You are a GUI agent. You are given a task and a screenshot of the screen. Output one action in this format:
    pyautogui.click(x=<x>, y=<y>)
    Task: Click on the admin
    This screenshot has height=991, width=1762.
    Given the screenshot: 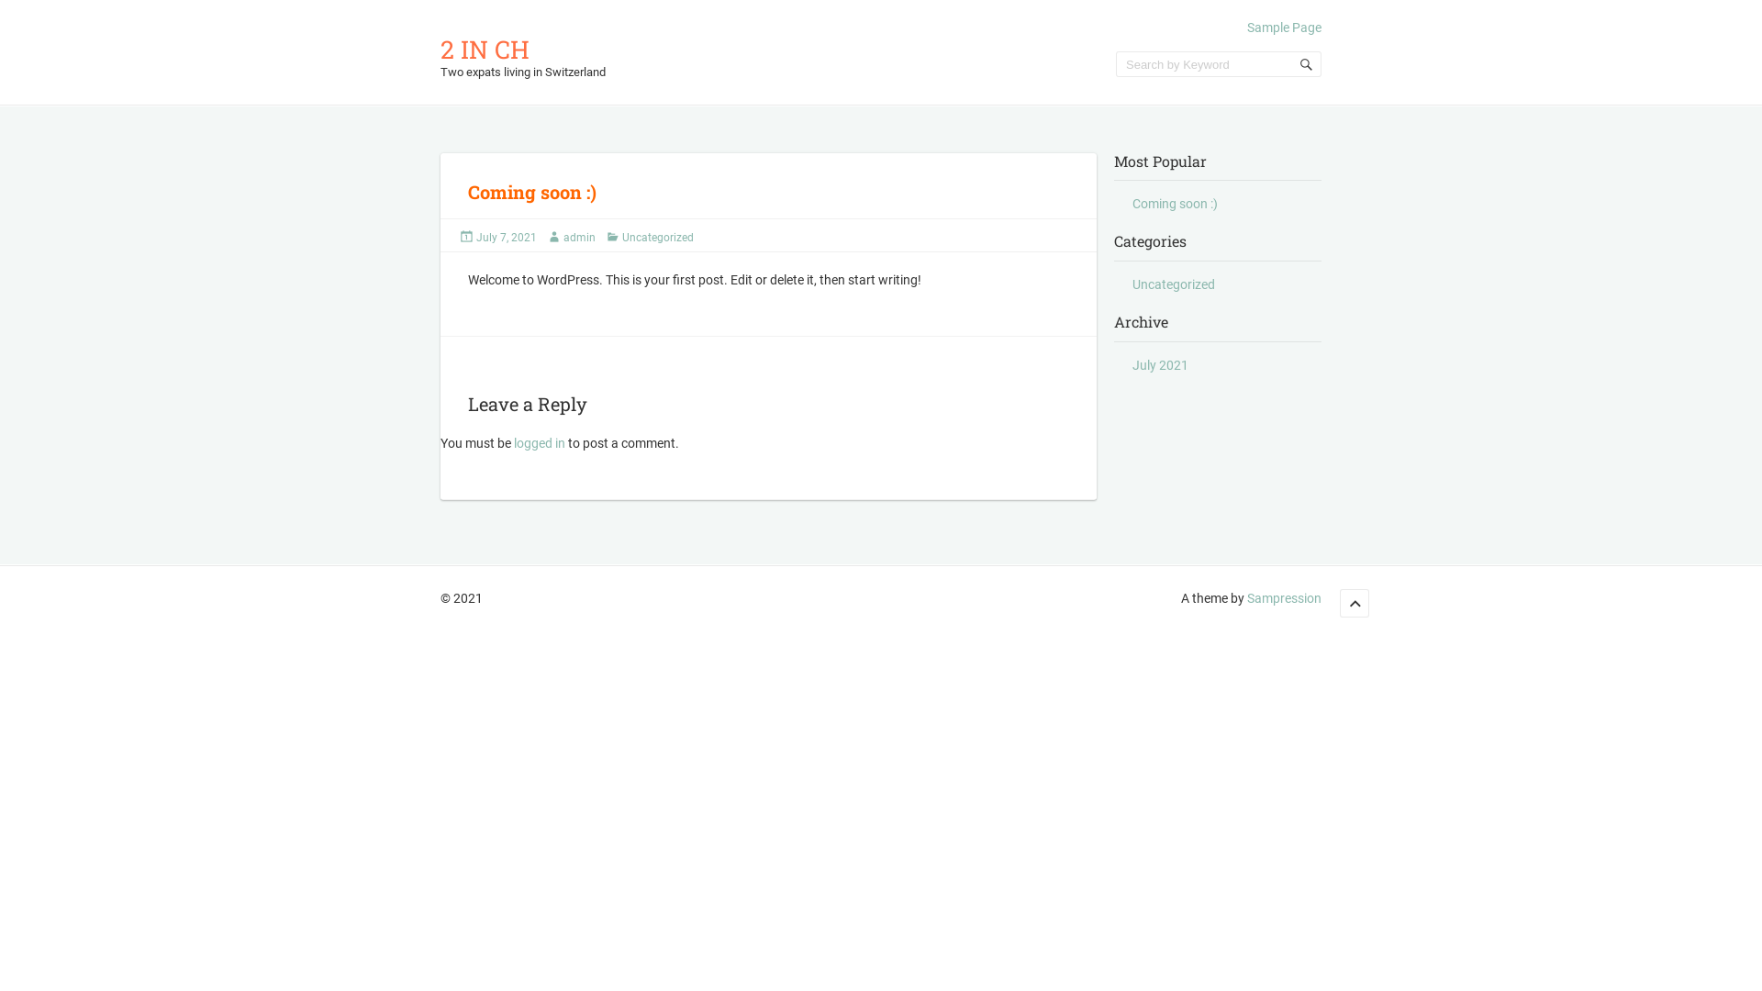 What is the action you would take?
    pyautogui.click(x=580, y=238)
    